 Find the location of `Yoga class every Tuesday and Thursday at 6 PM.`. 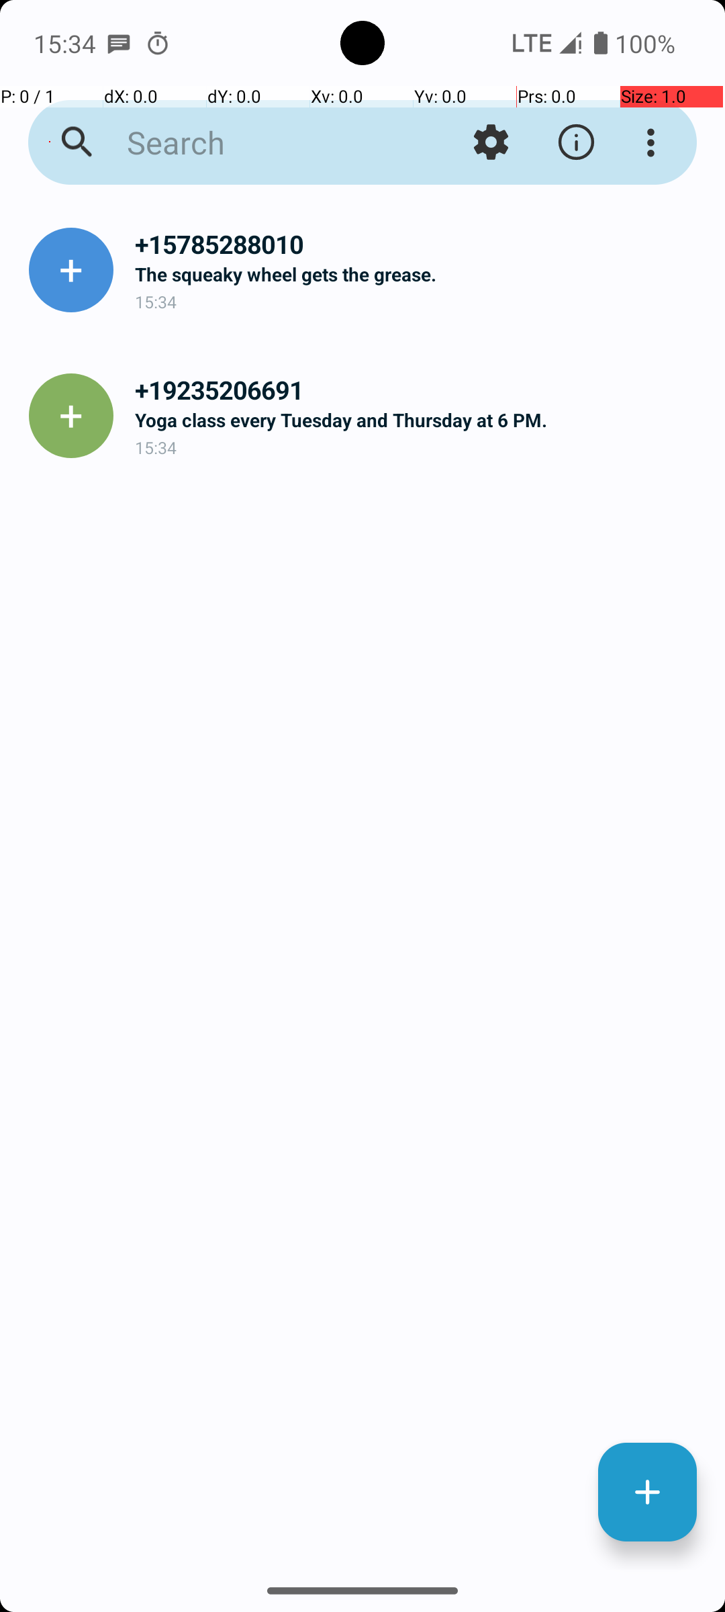

Yoga class every Tuesday and Thursday at 6 PM. is located at coordinates (419, 420).